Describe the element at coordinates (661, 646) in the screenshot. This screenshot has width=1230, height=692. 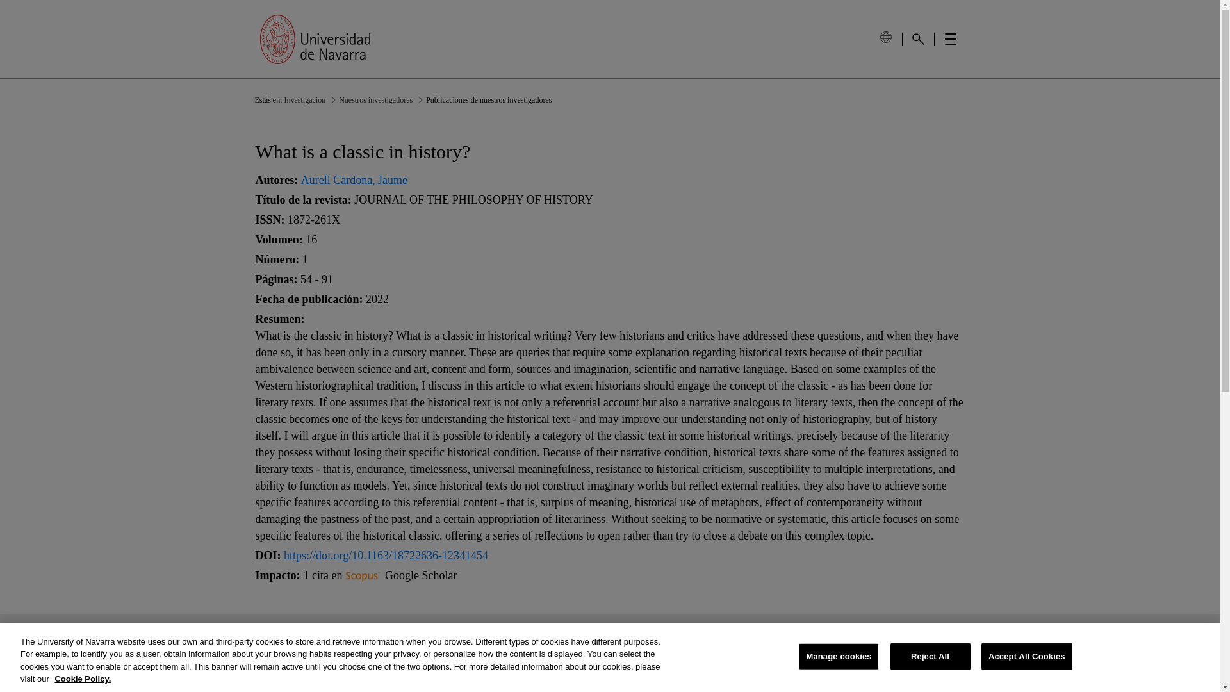
I see `Youtube` at that location.